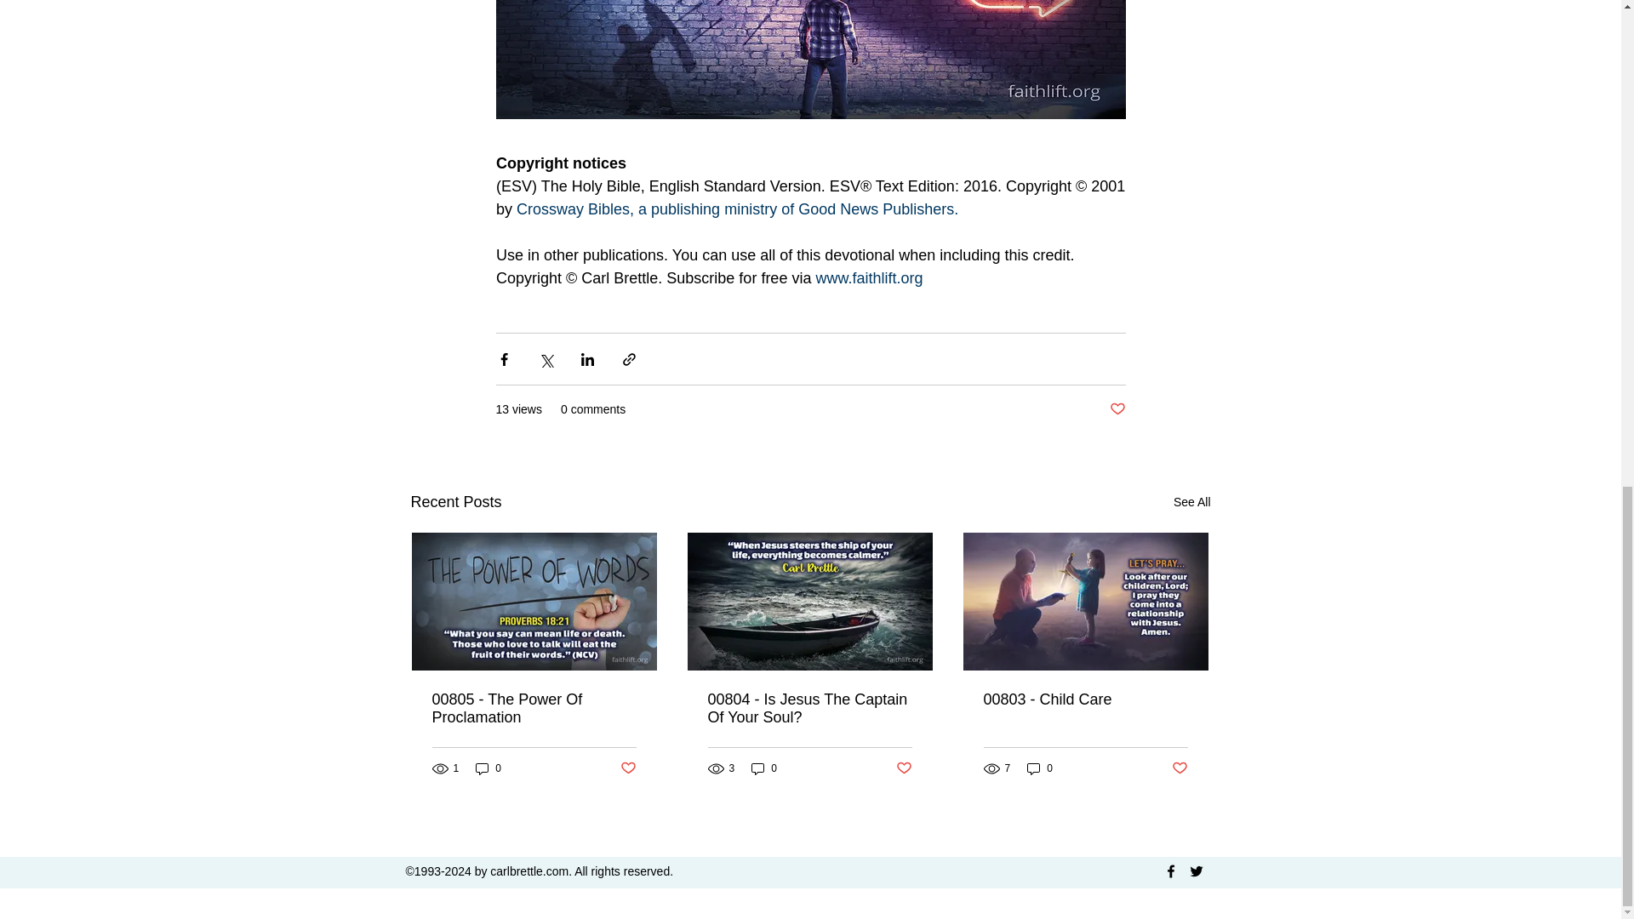 The image size is (1634, 919). Describe the element at coordinates (626, 768) in the screenshot. I see `Post not marked as liked` at that location.